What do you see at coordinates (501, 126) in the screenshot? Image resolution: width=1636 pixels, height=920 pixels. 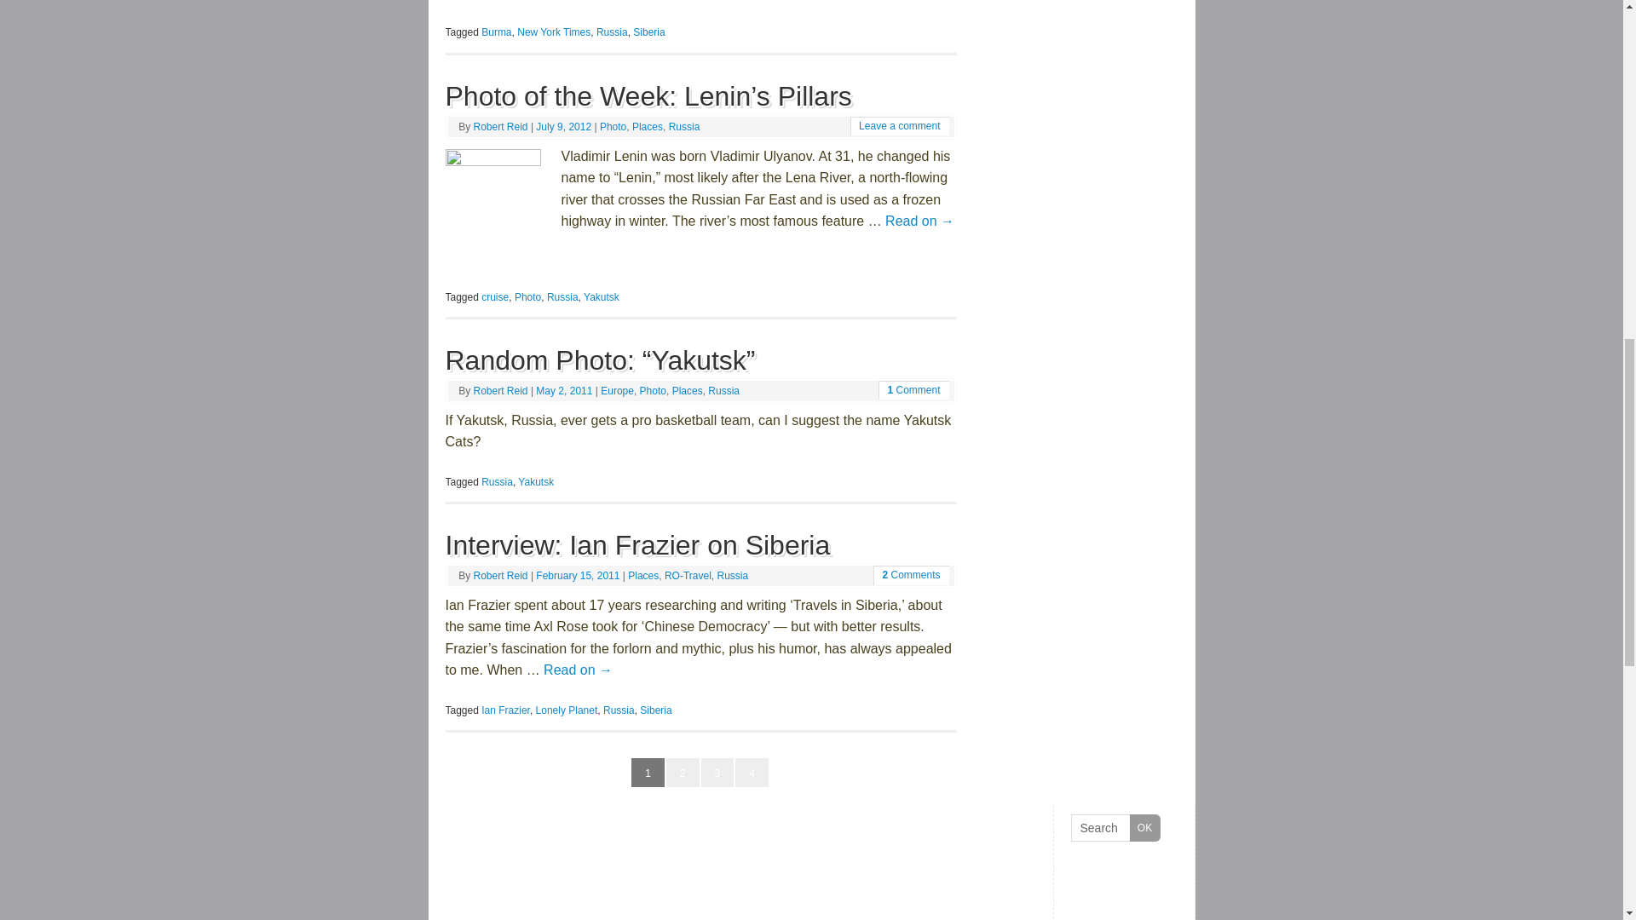 I see `View all posts by Robert Reid` at bounding box center [501, 126].